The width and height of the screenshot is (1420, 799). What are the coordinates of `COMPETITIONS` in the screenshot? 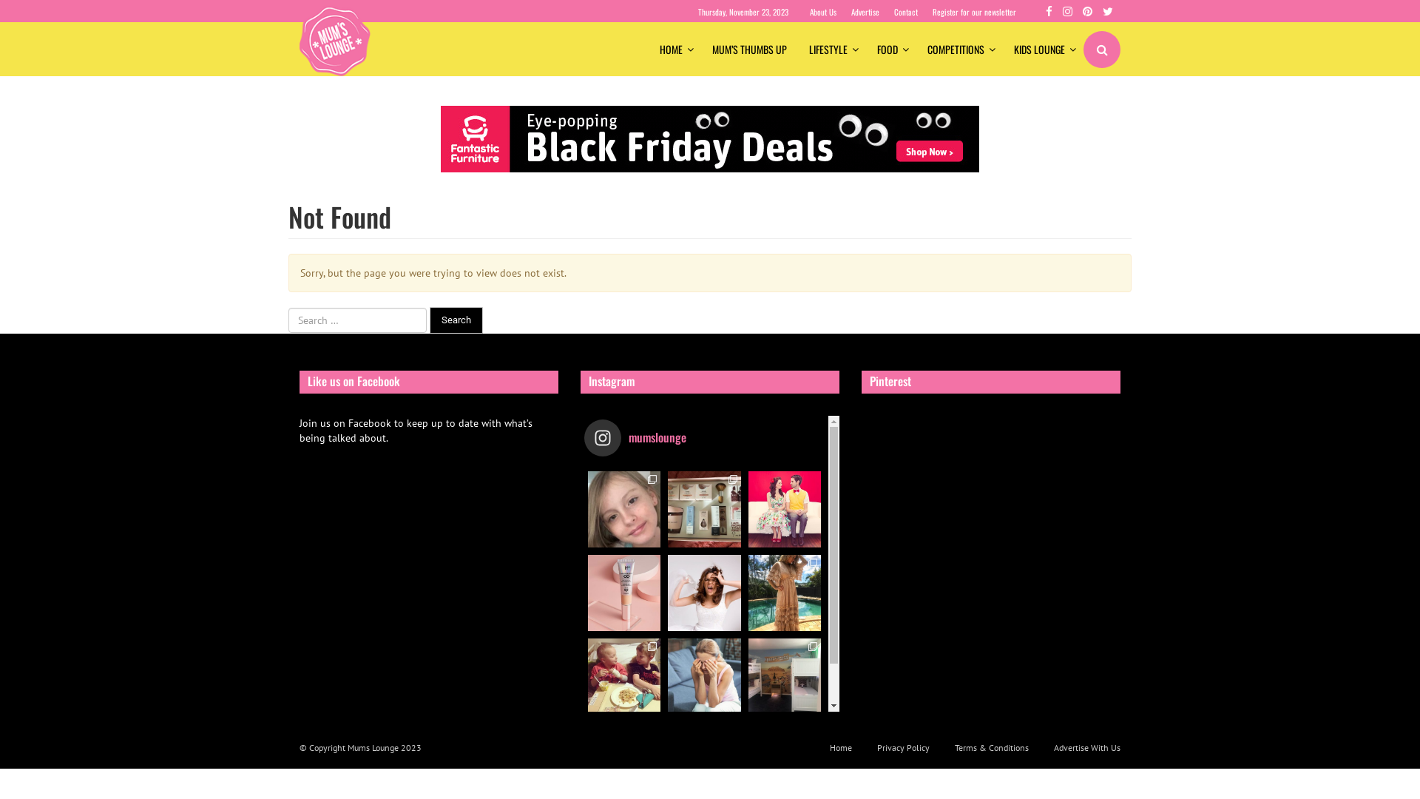 It's located at (960, 50).